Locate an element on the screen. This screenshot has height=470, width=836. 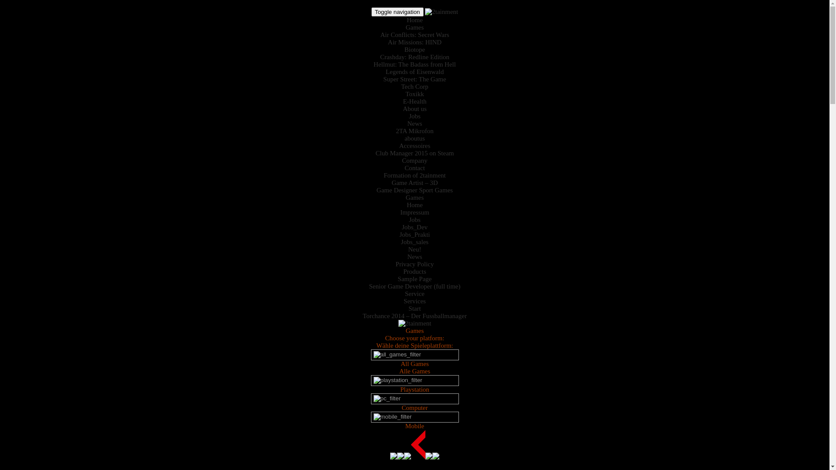
Company is located at coordinates (415, 161).